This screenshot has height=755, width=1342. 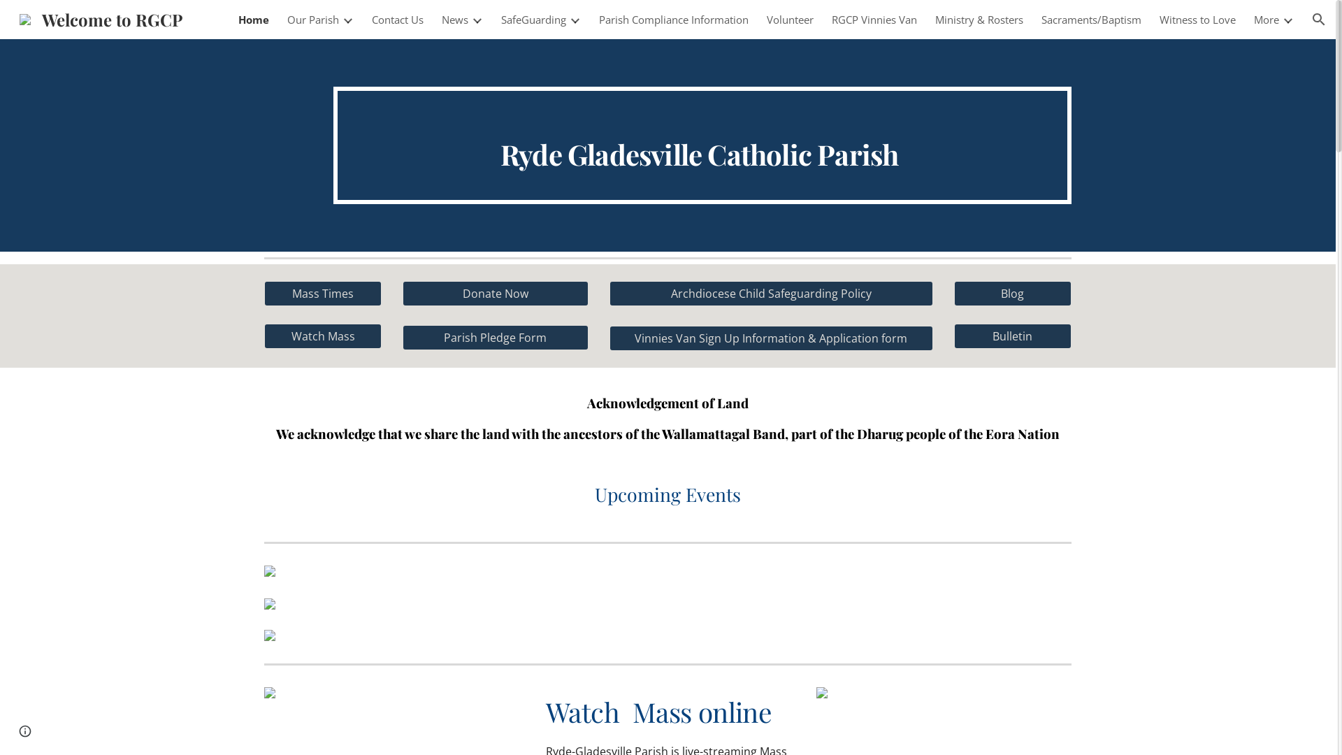 I want to click on Ministry & Rosters, so click(x=979, y=20).